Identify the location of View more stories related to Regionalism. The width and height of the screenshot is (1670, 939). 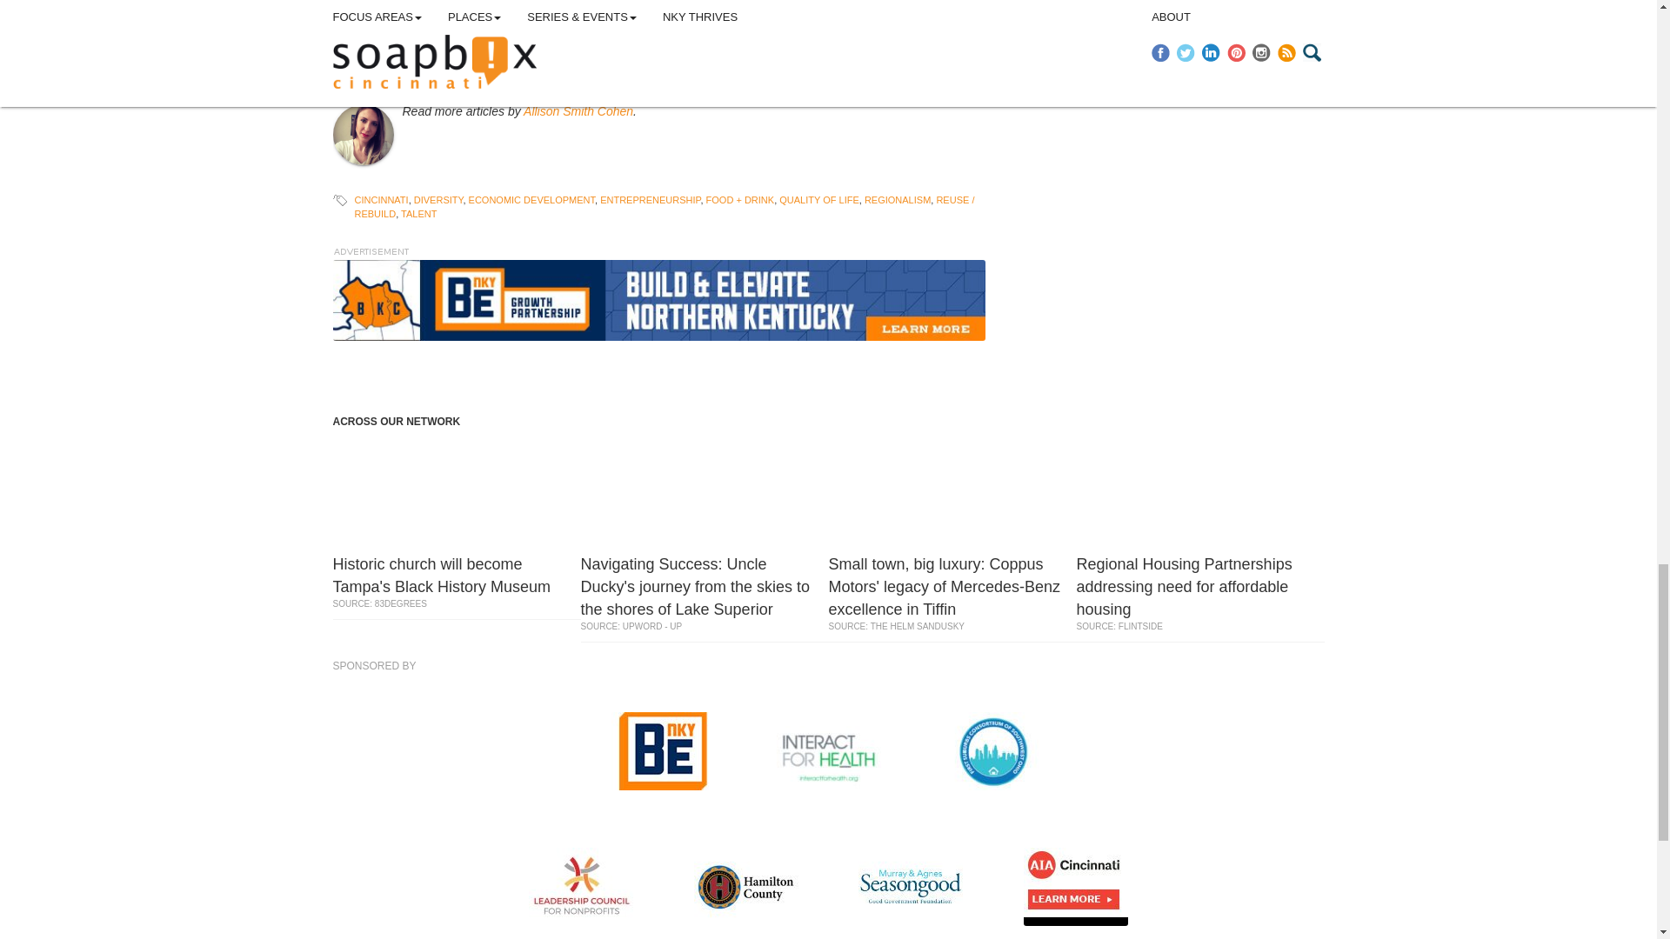
(898, 200).